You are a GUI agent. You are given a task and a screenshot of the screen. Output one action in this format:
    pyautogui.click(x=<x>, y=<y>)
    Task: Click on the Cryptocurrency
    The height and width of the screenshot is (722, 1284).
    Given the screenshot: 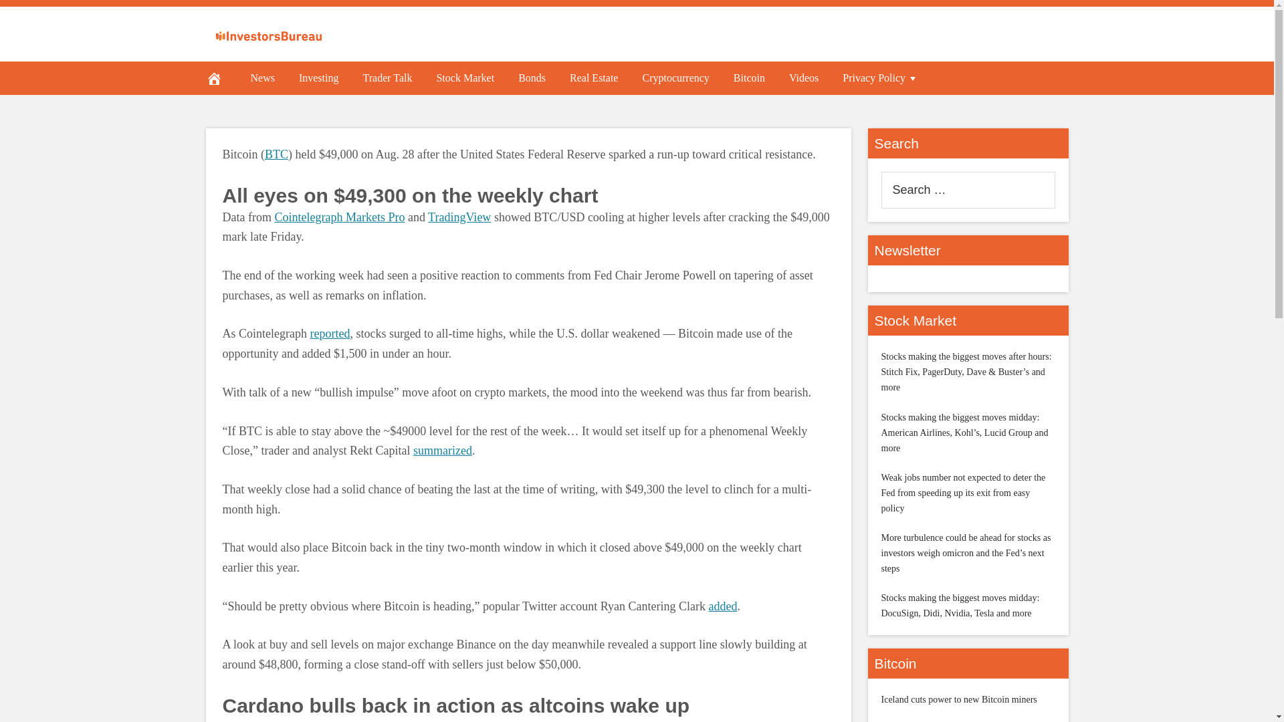 What is the action you would take?
    pyautogui.click(x=675, y=78)
    